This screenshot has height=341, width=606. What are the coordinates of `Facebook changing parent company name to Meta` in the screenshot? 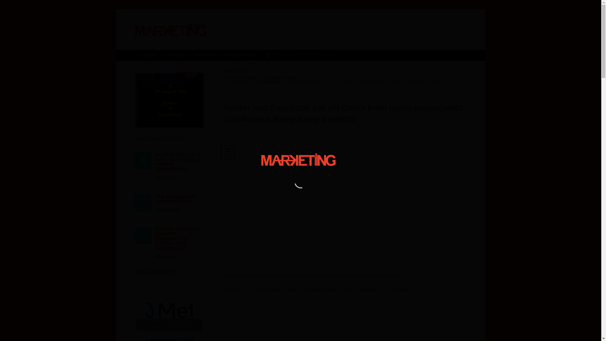 It's located at (169, 310).